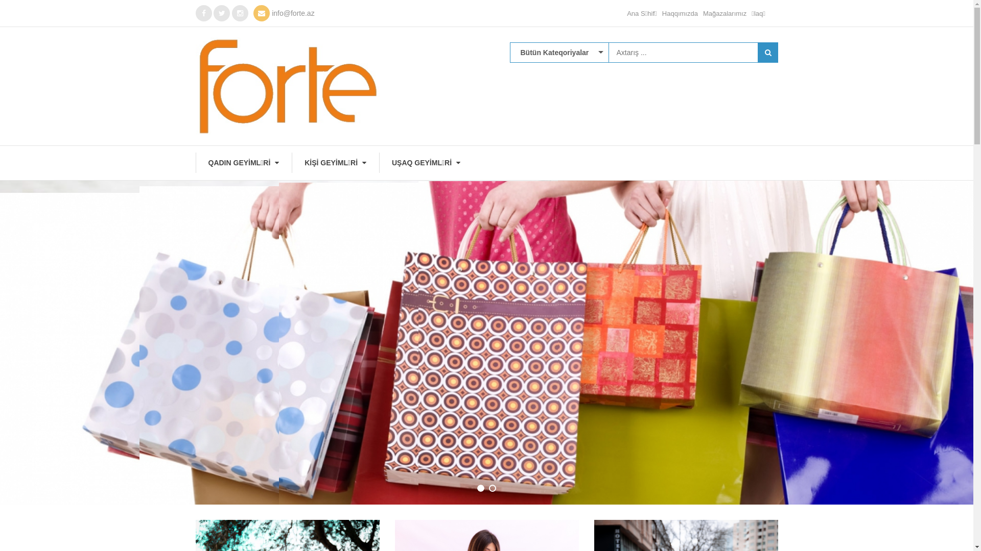 This screenshot has width=981, height=551. What do you see at coordinates (222, 13) in the screenshot?
I see `twitter` at bounding box center [222, 13].